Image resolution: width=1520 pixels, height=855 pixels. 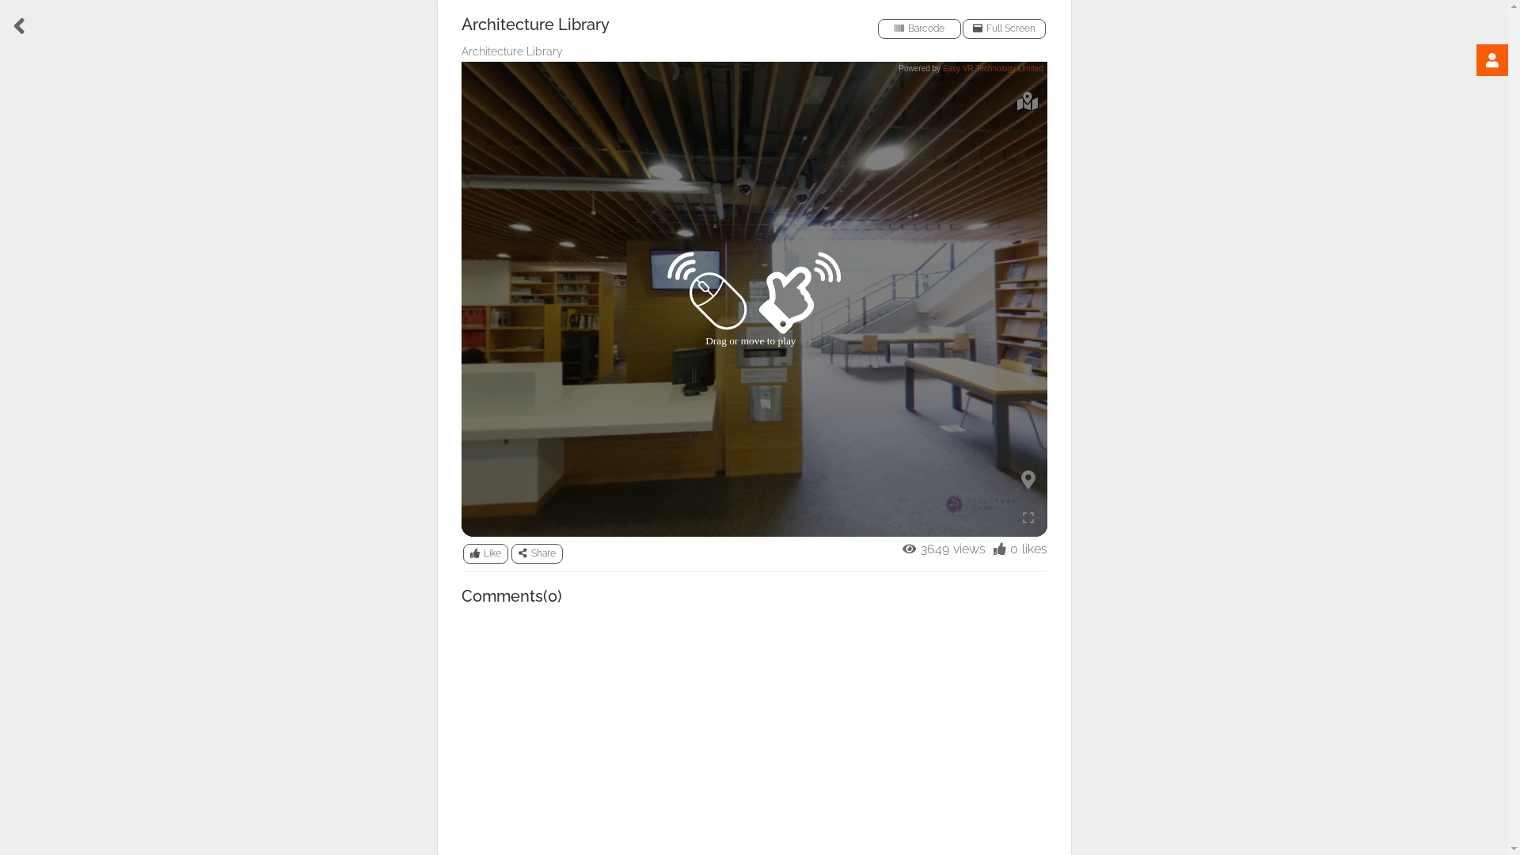 What do you see at coordinates (37, 610) in the screenshot?
I see `FUN` at bounding box center [37, 610].